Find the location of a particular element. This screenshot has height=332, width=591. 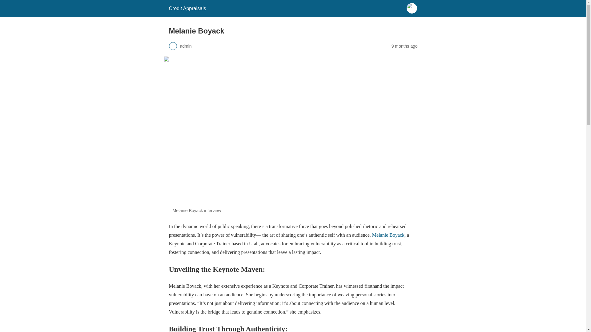

Credit Appraisals is located at coordinates (187, 8).